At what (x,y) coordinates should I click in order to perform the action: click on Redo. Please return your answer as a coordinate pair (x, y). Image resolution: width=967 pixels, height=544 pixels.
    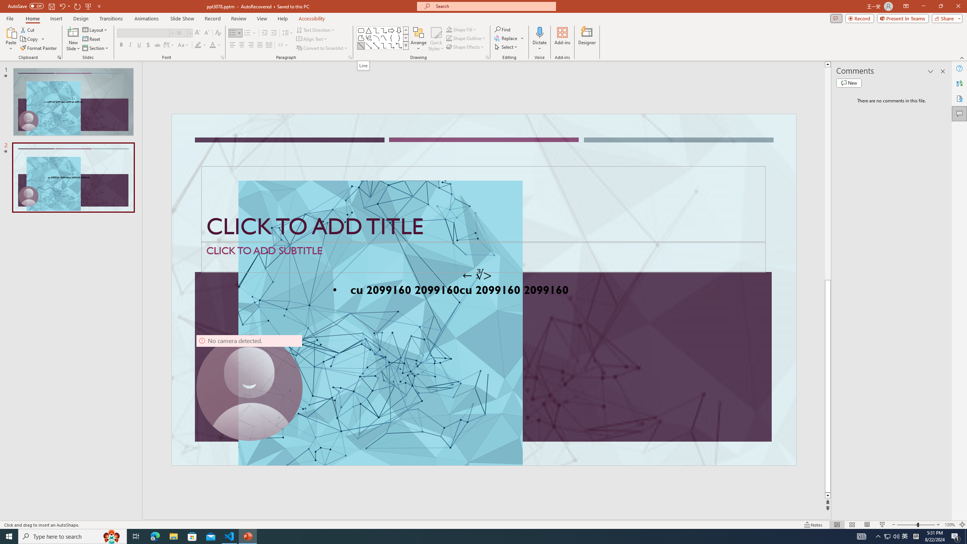
    Looking at the image, I should click on (78, 6).